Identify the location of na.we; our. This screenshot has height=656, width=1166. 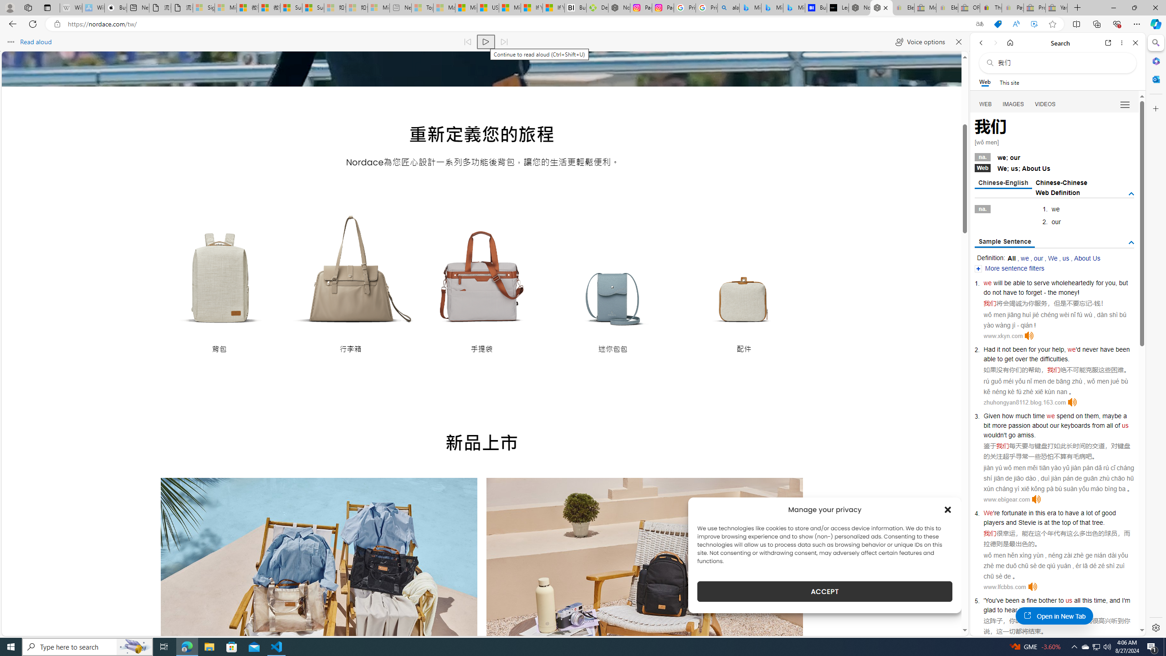
(1054, 157).